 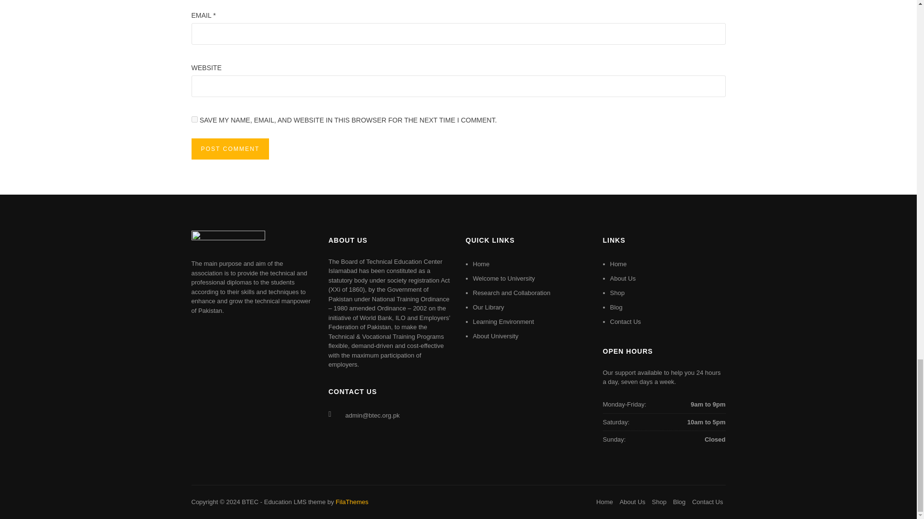 What do you see at coordinates (511, 292) in the screenshot?
I see `Research and Collaboration` at bounding box center [511, 292].